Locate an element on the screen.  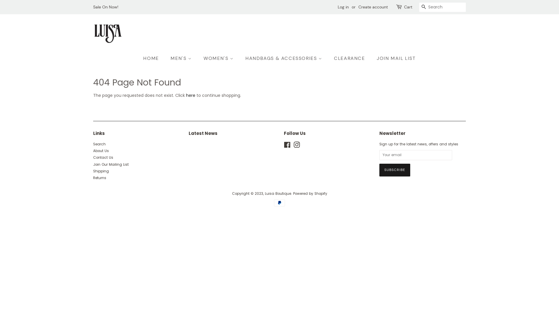
SEARCH is located at coordinates (424, 8).